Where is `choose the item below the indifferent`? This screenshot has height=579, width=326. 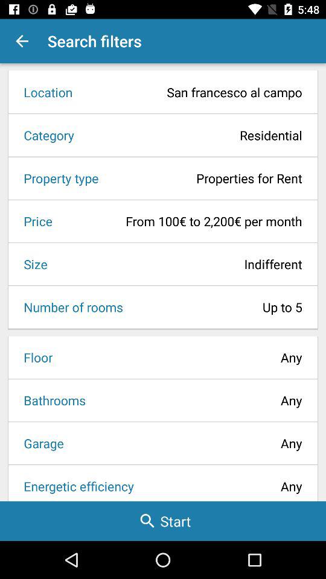 choose the item below the indifferent is located at coordinates (216, 307).